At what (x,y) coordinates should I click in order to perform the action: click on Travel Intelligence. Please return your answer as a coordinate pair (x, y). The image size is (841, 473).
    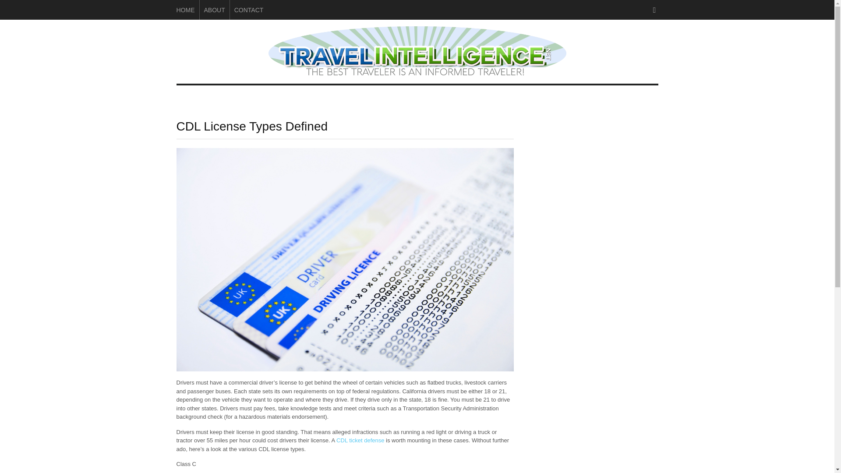
    Looking at the image, I should click on (417, 71).